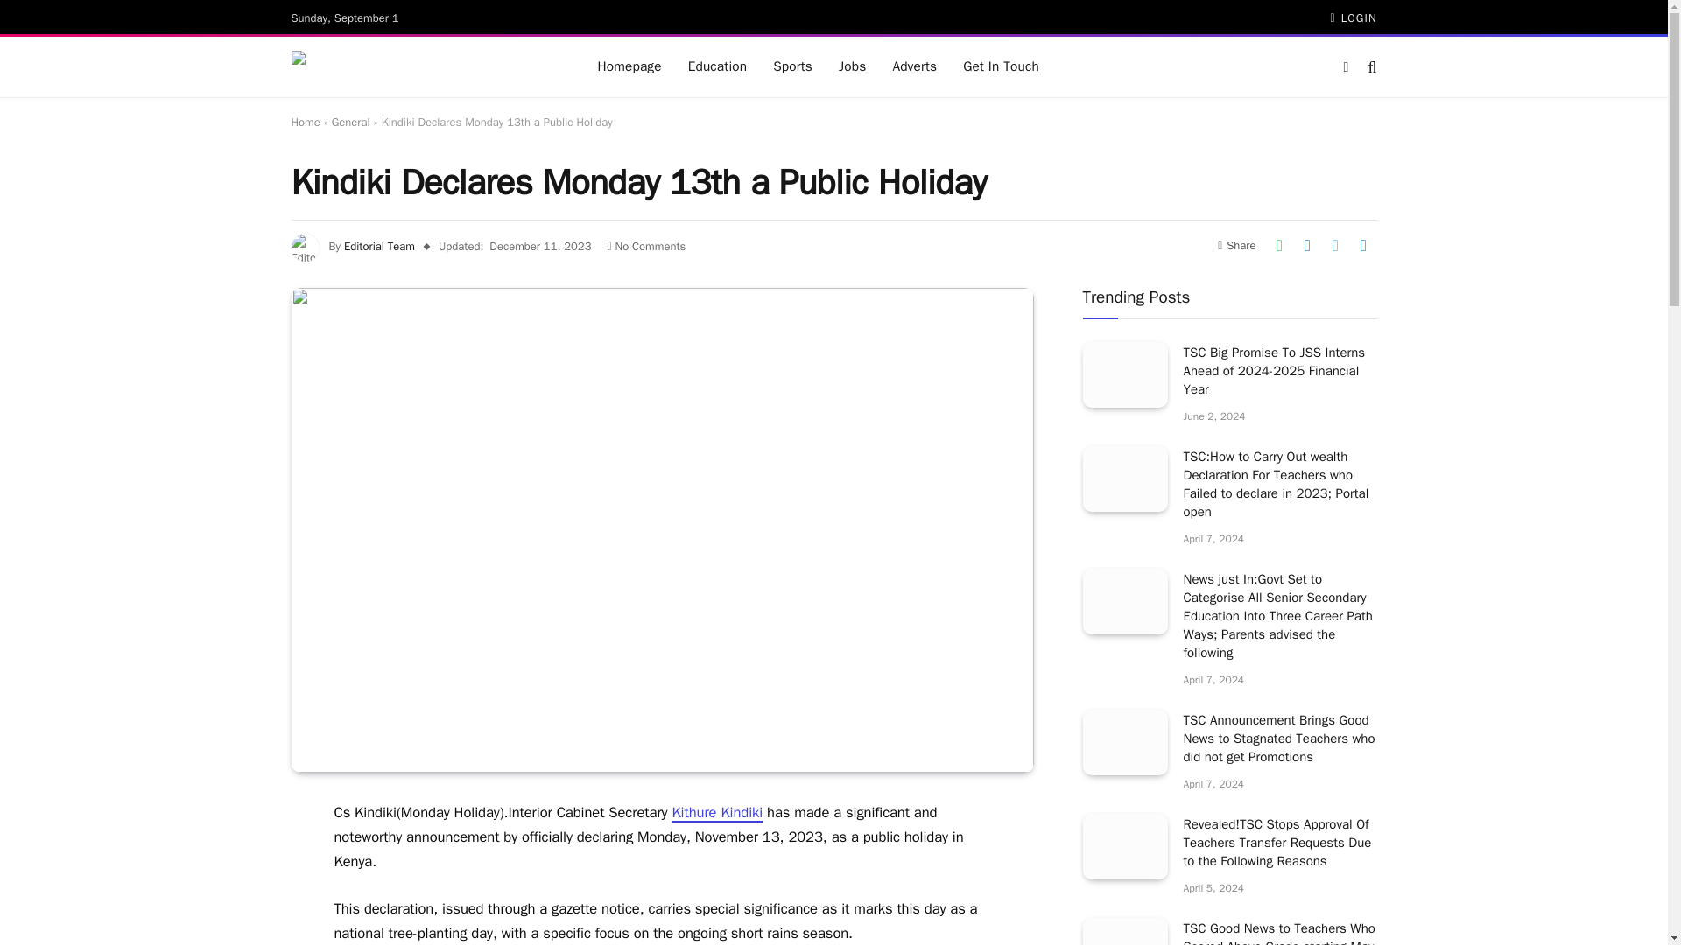 The width and height of the screenshot is (1681, 945). I want to click on Share on Facebook, so click(1306, 245).